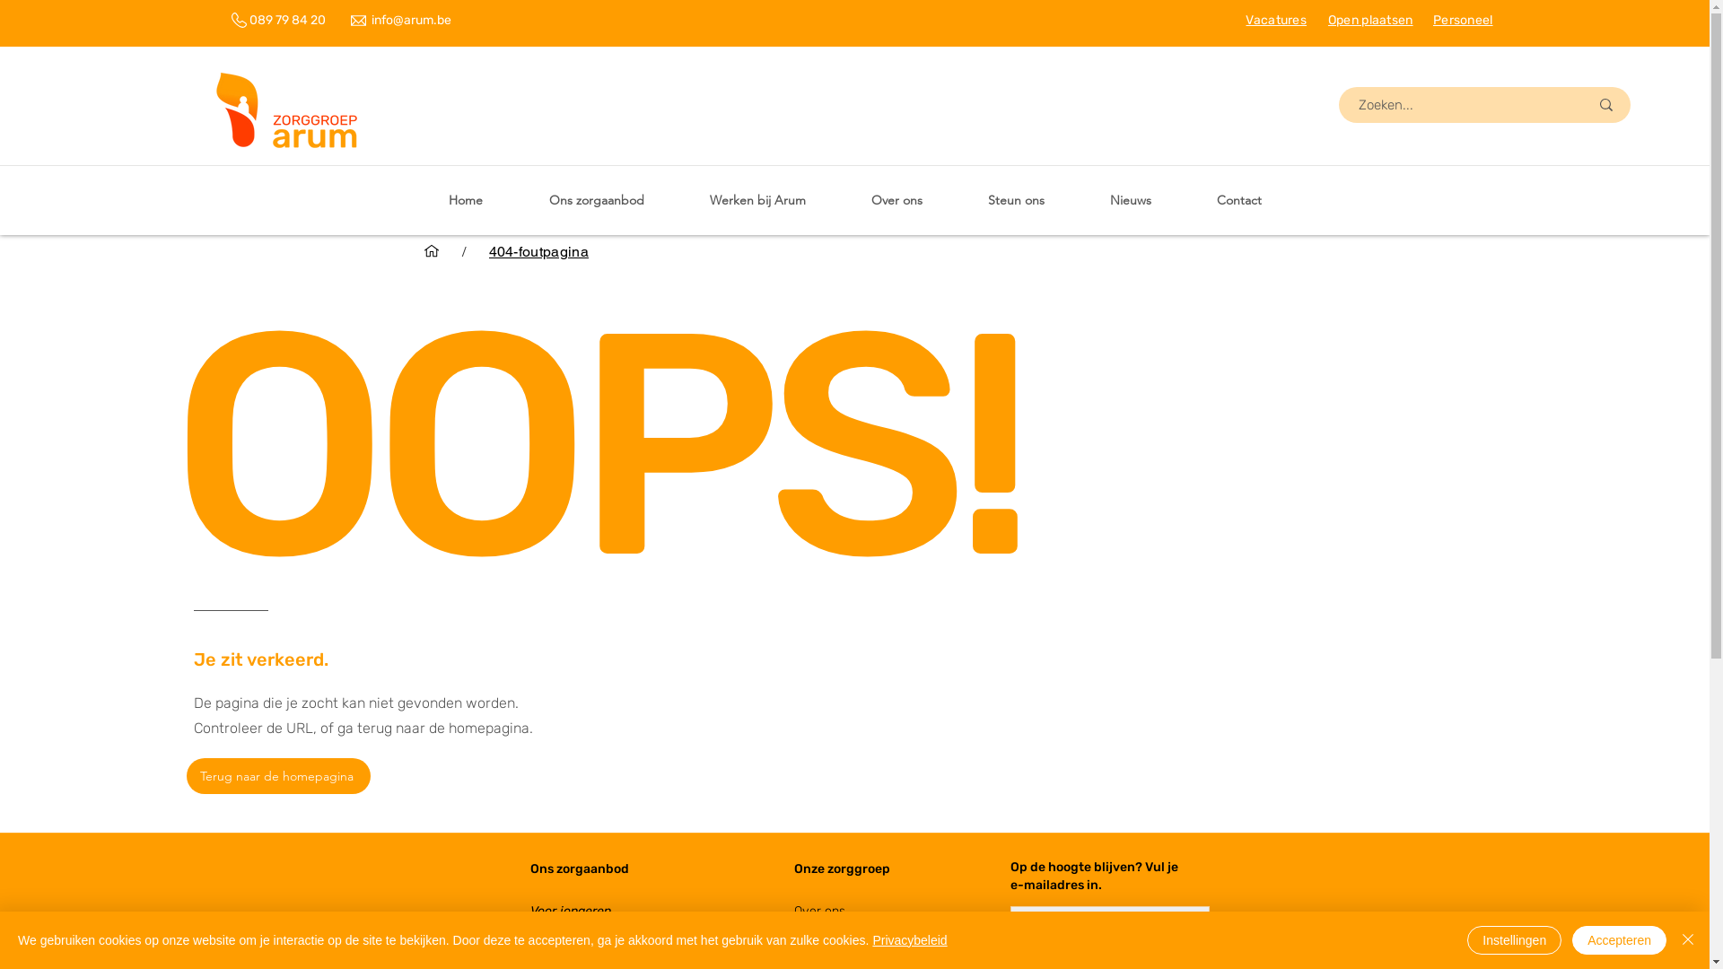 The width and height of the screenshot is (1723, 969). Describe the element at coordinates (579, 869) in the screenshot. I see `Ons zorgaanbod` at that location.